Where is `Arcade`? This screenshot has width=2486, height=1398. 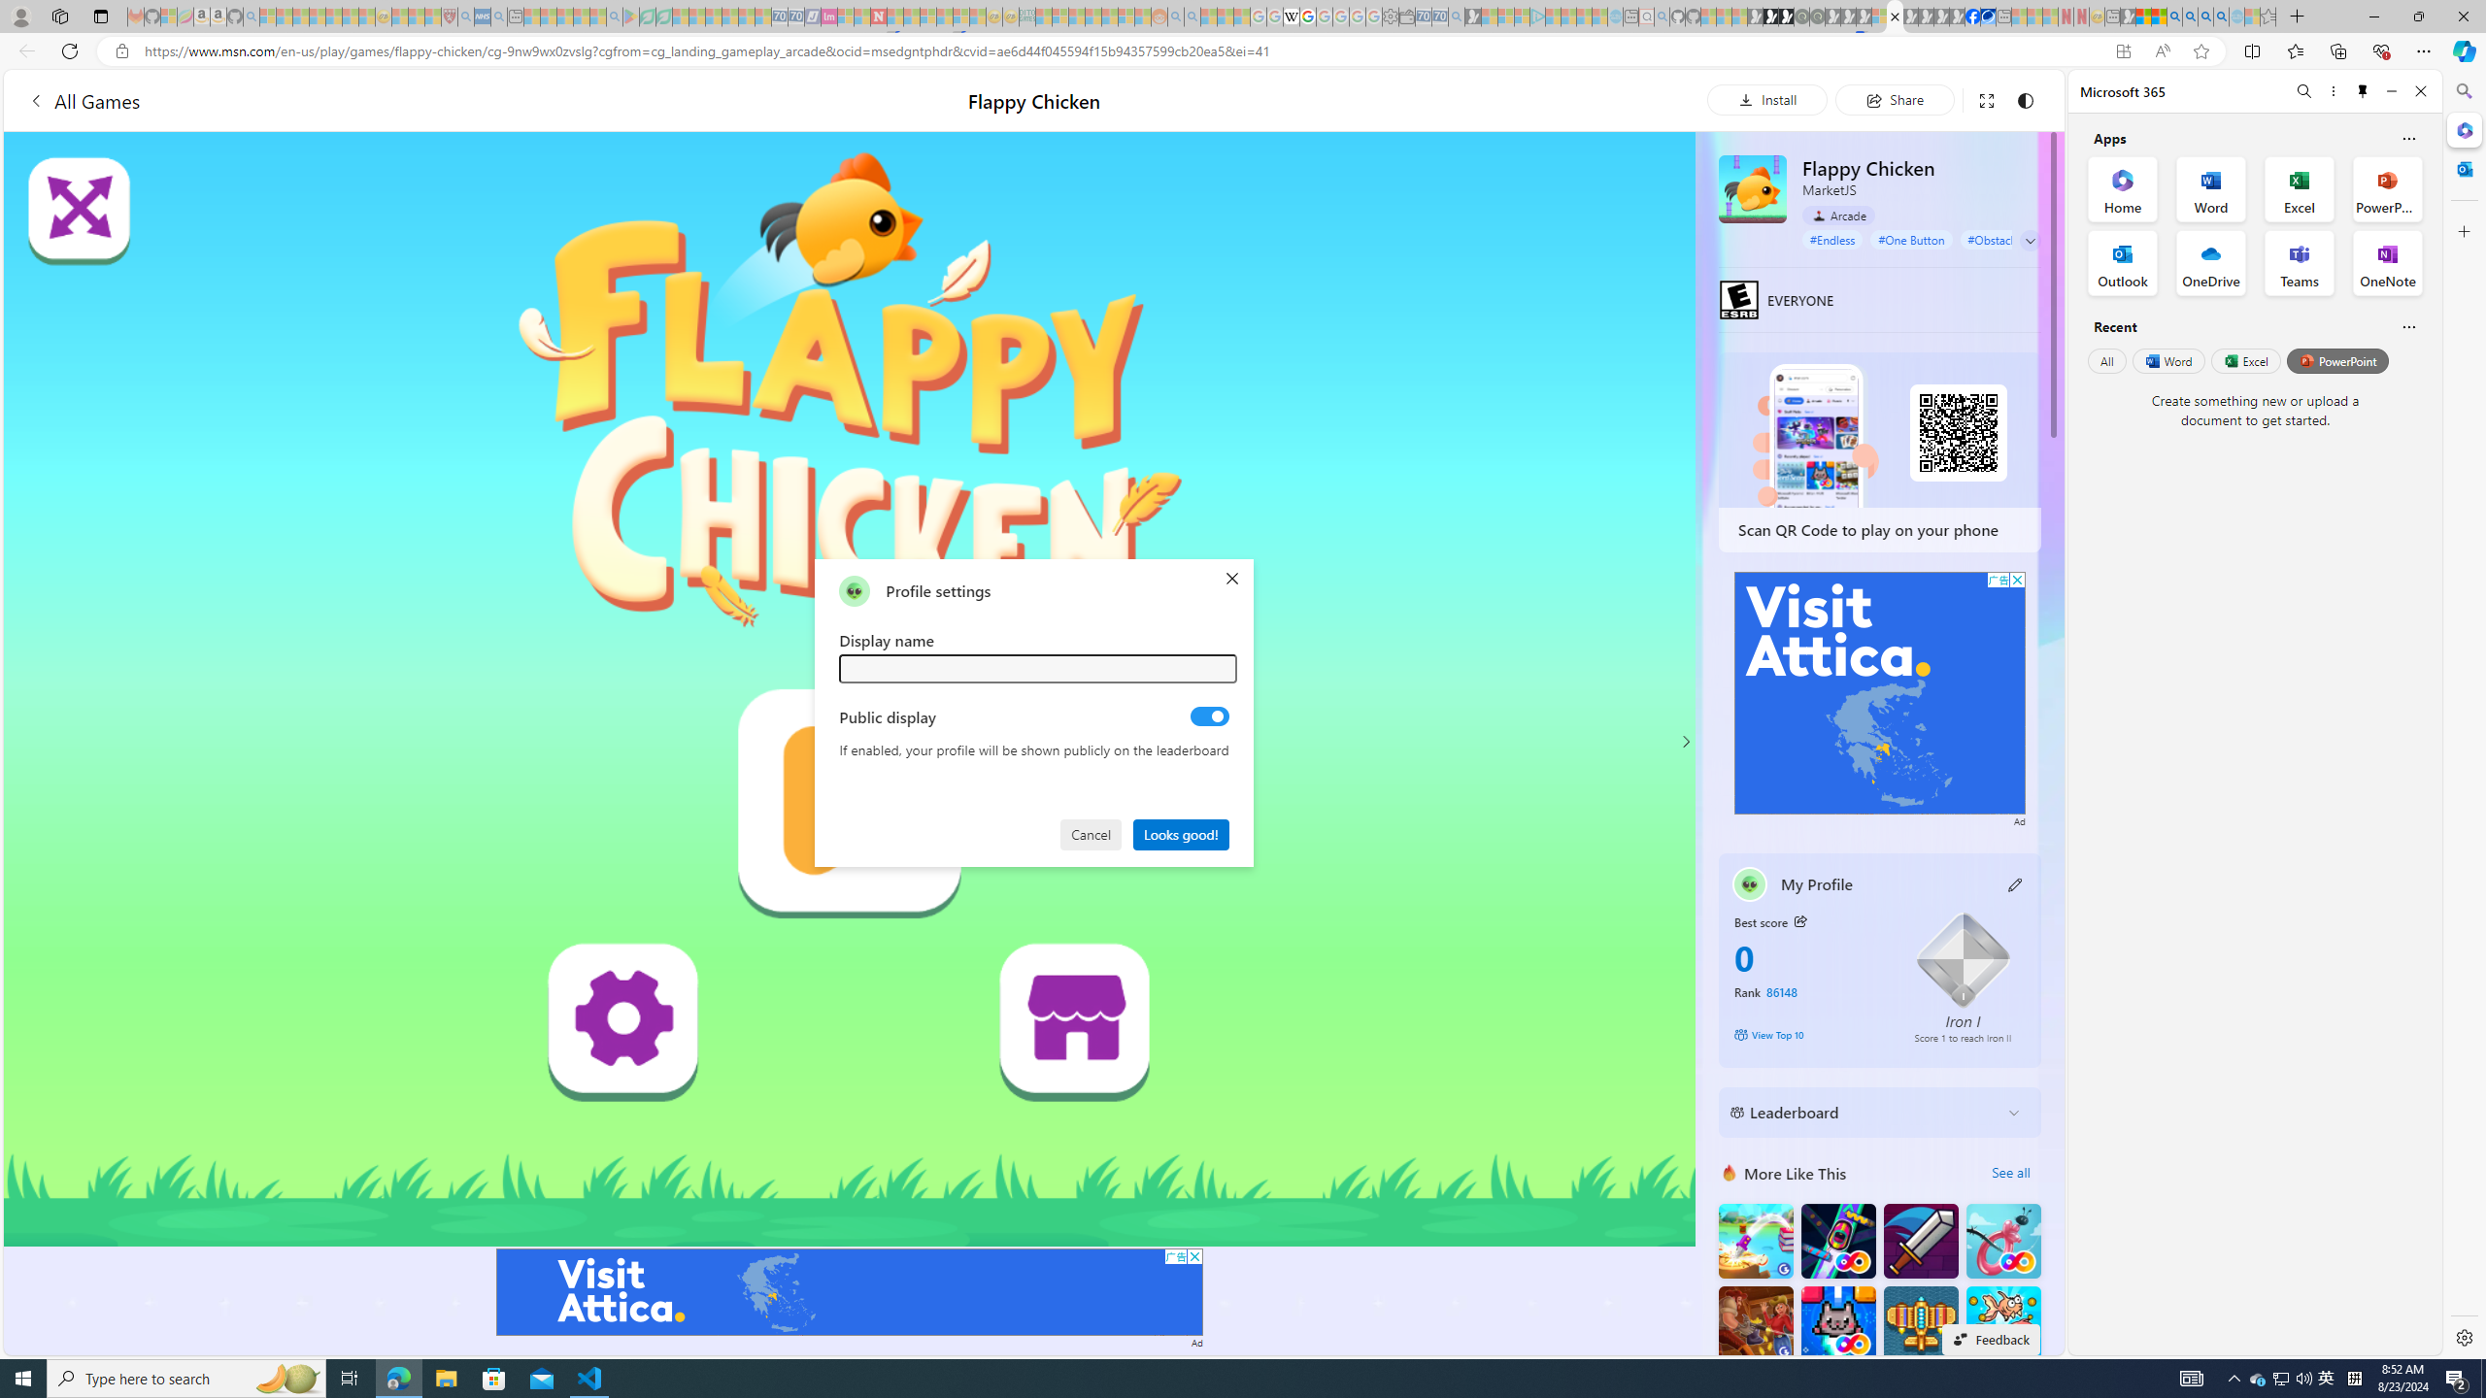 Arcade is located at coordinates (1838, 216).